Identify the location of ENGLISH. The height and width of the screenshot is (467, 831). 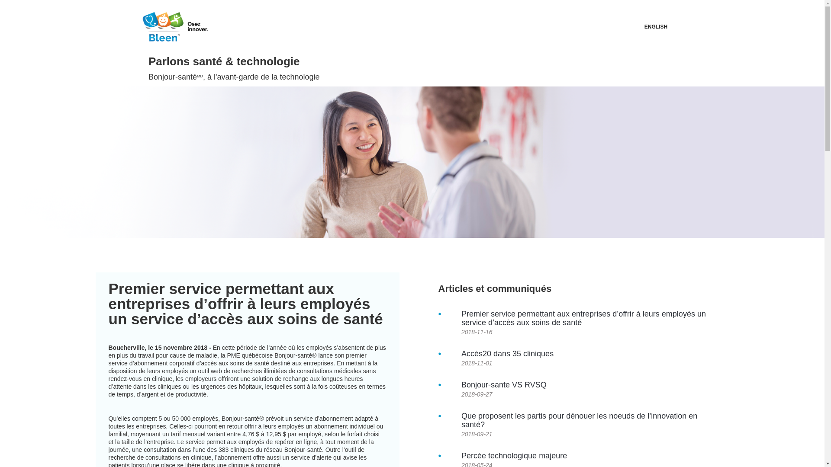
(656, 27).